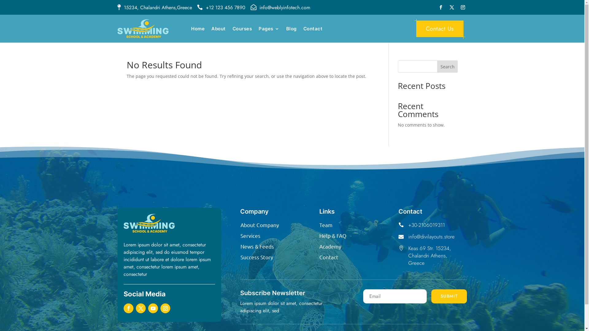 The width and height of the screenshot is (589, 331). I want to click on swiming-logo, so click(149, 223).